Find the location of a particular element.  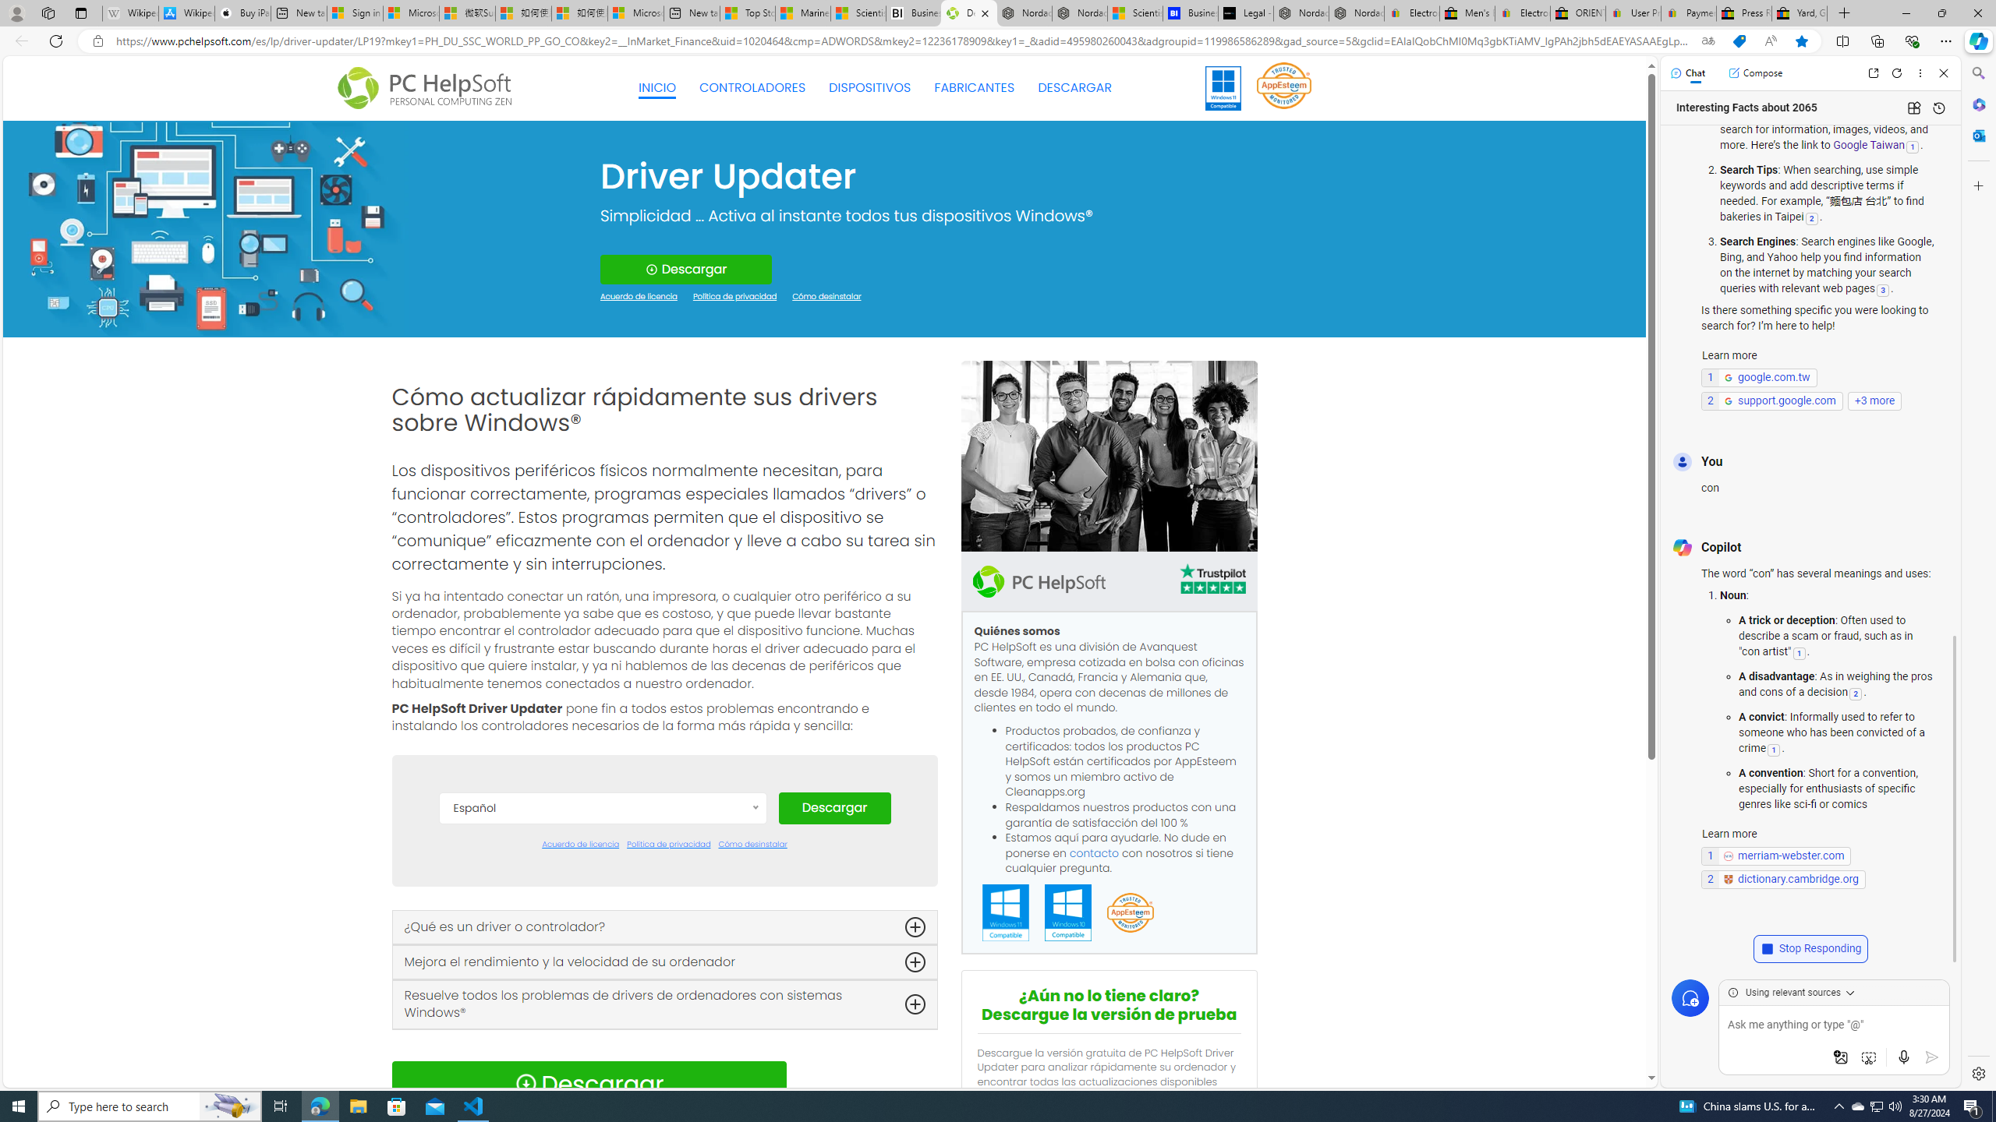

Chat is located at coordinates (1688, 72).